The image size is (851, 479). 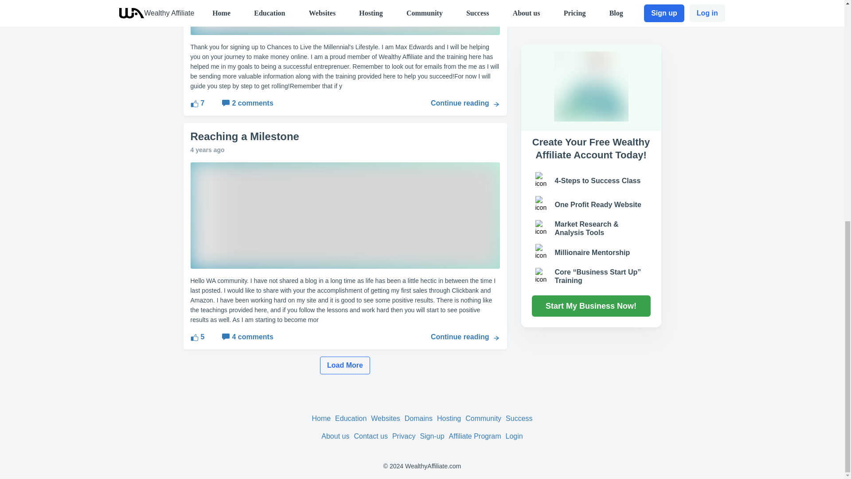 I want to click on Domains, so click(x=418, y=418).